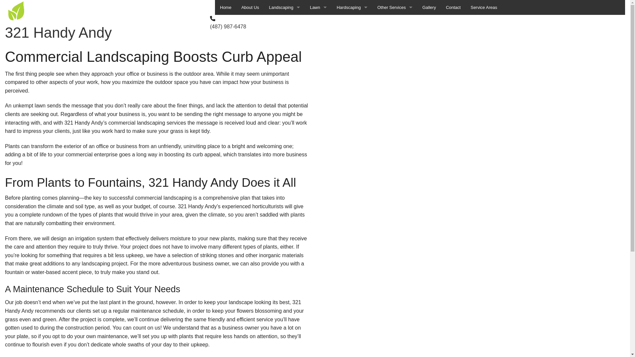  I want to click on Commercial Garden Design, so click(284, 22).